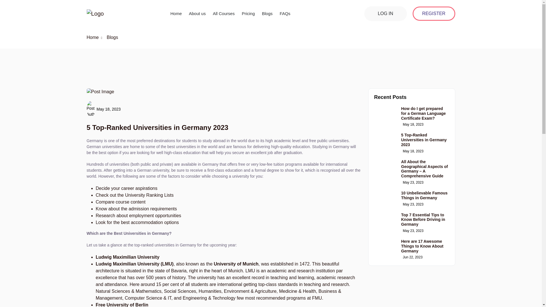 This screenshot has height=307, width=546. What do you see at coordinates (92, 38) in the screenshot?
I see `Home` at bounding box center [92, 38].